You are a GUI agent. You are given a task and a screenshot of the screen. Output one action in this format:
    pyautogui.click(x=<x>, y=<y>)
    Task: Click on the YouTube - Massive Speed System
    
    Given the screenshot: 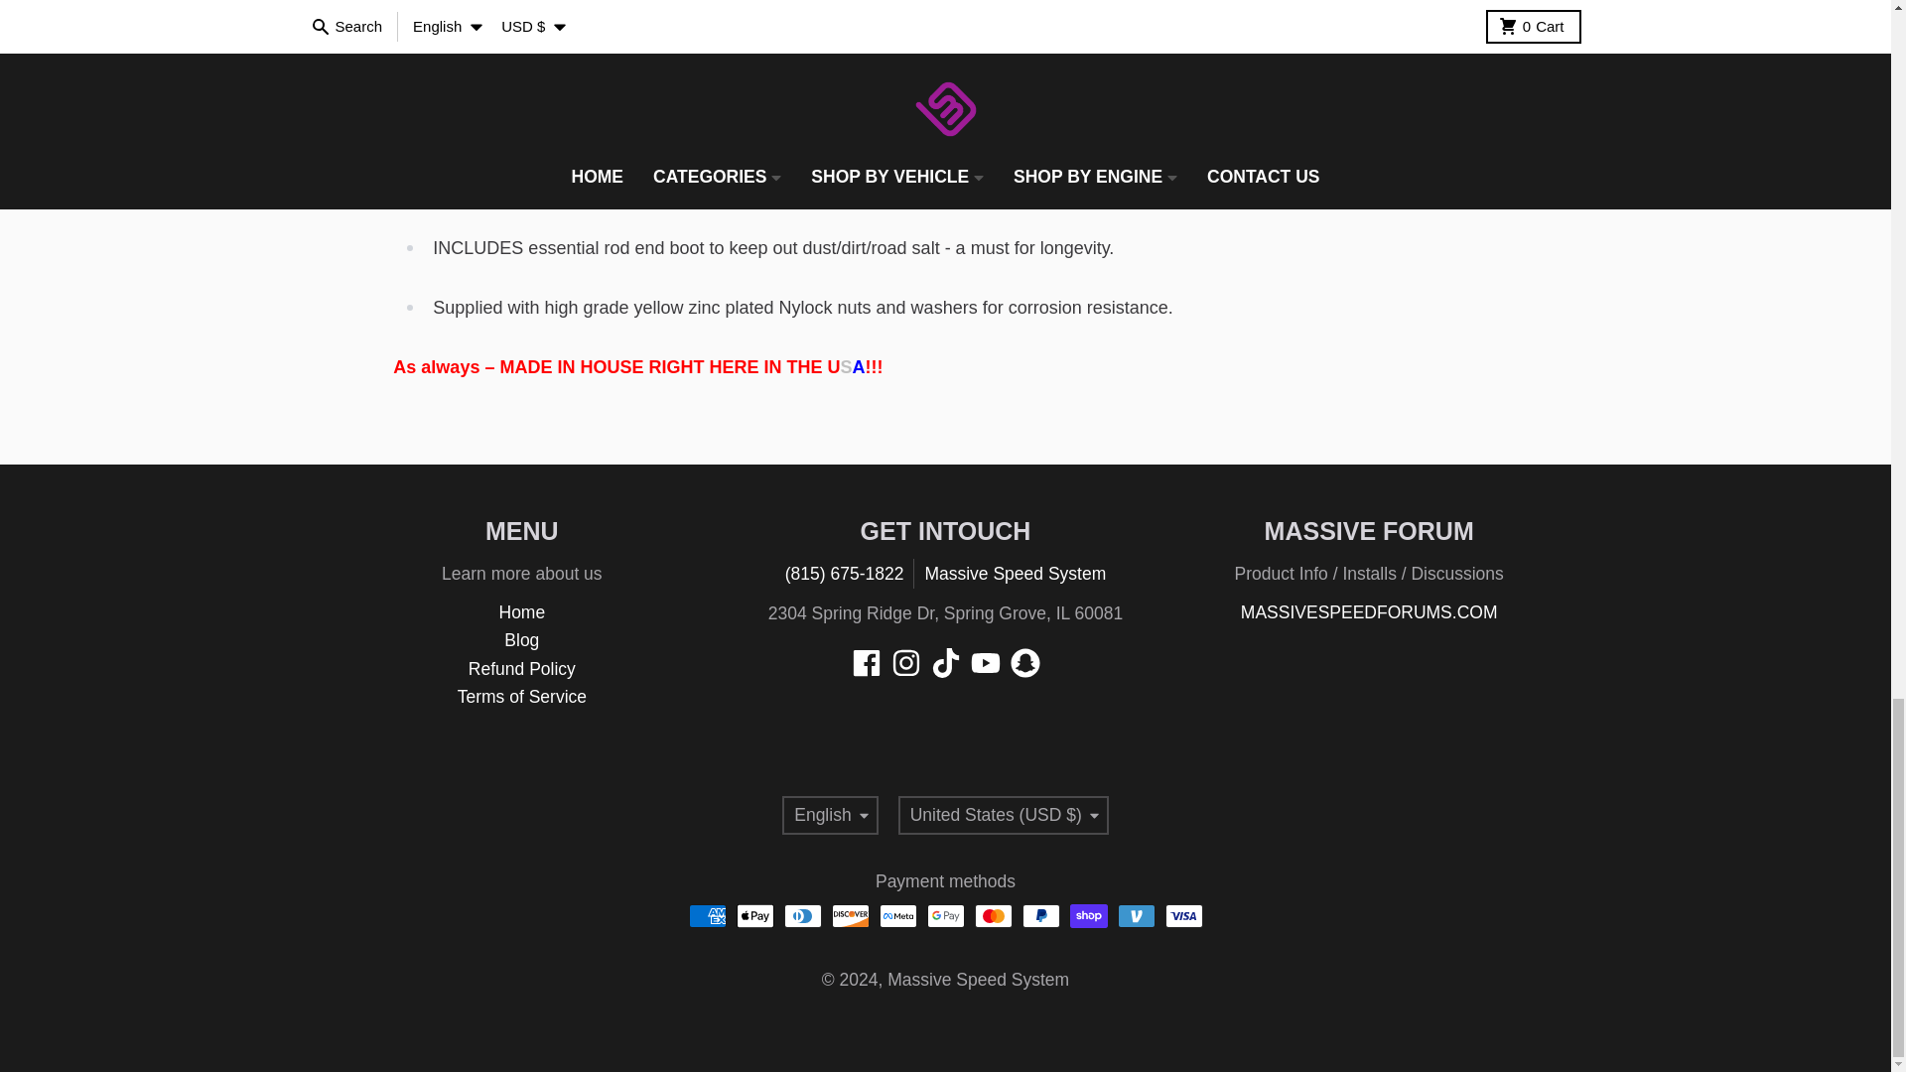 What is the action you would take?
    pyautogui.click(x=985, y=663)
    